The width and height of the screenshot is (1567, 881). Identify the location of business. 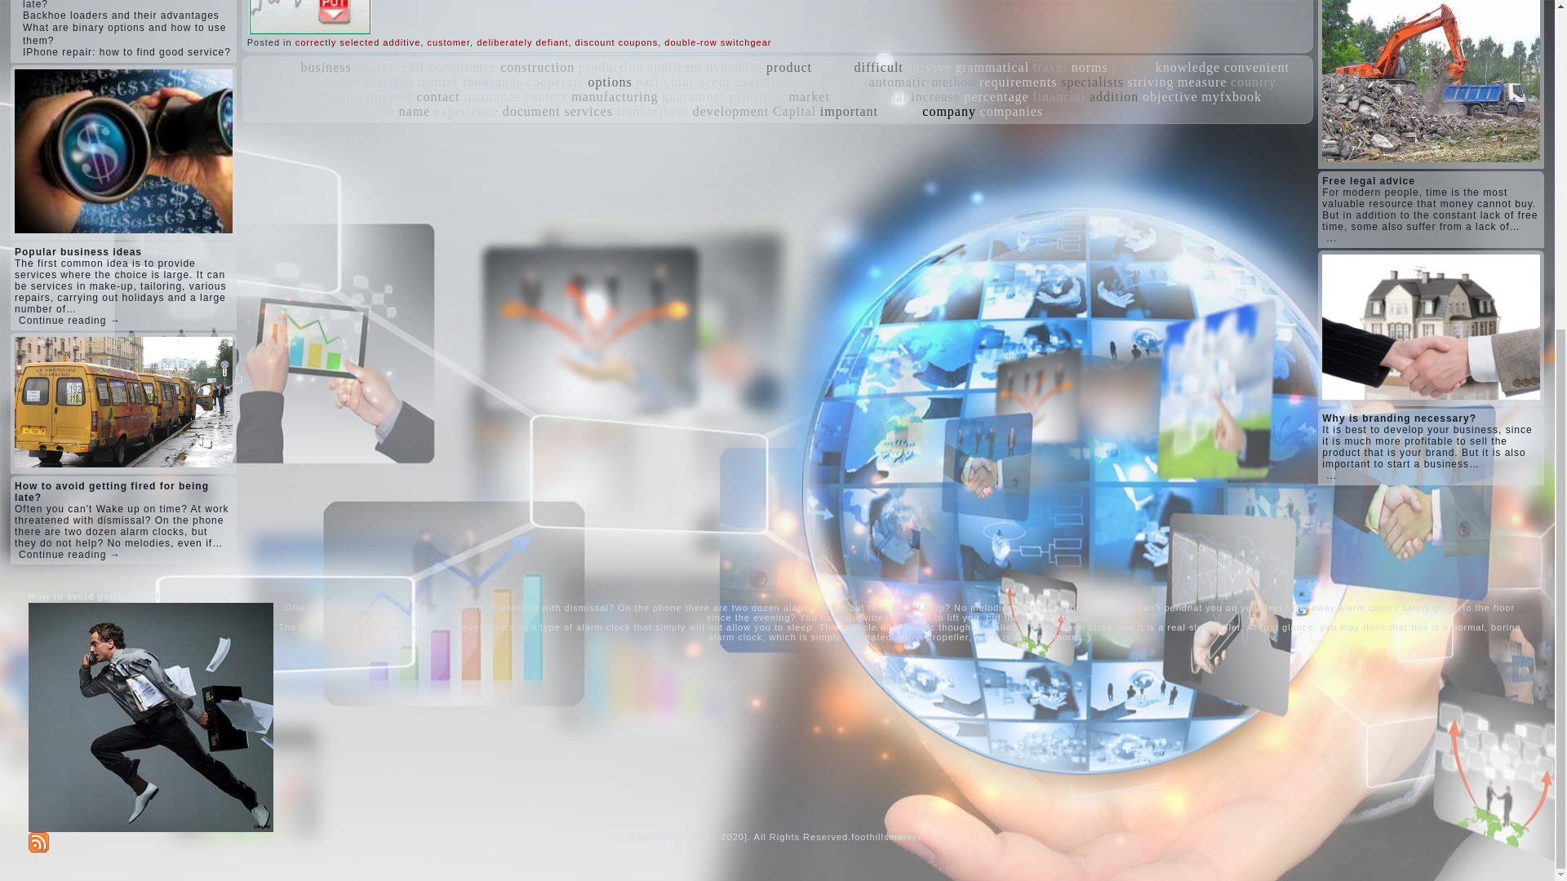
(326, 67).